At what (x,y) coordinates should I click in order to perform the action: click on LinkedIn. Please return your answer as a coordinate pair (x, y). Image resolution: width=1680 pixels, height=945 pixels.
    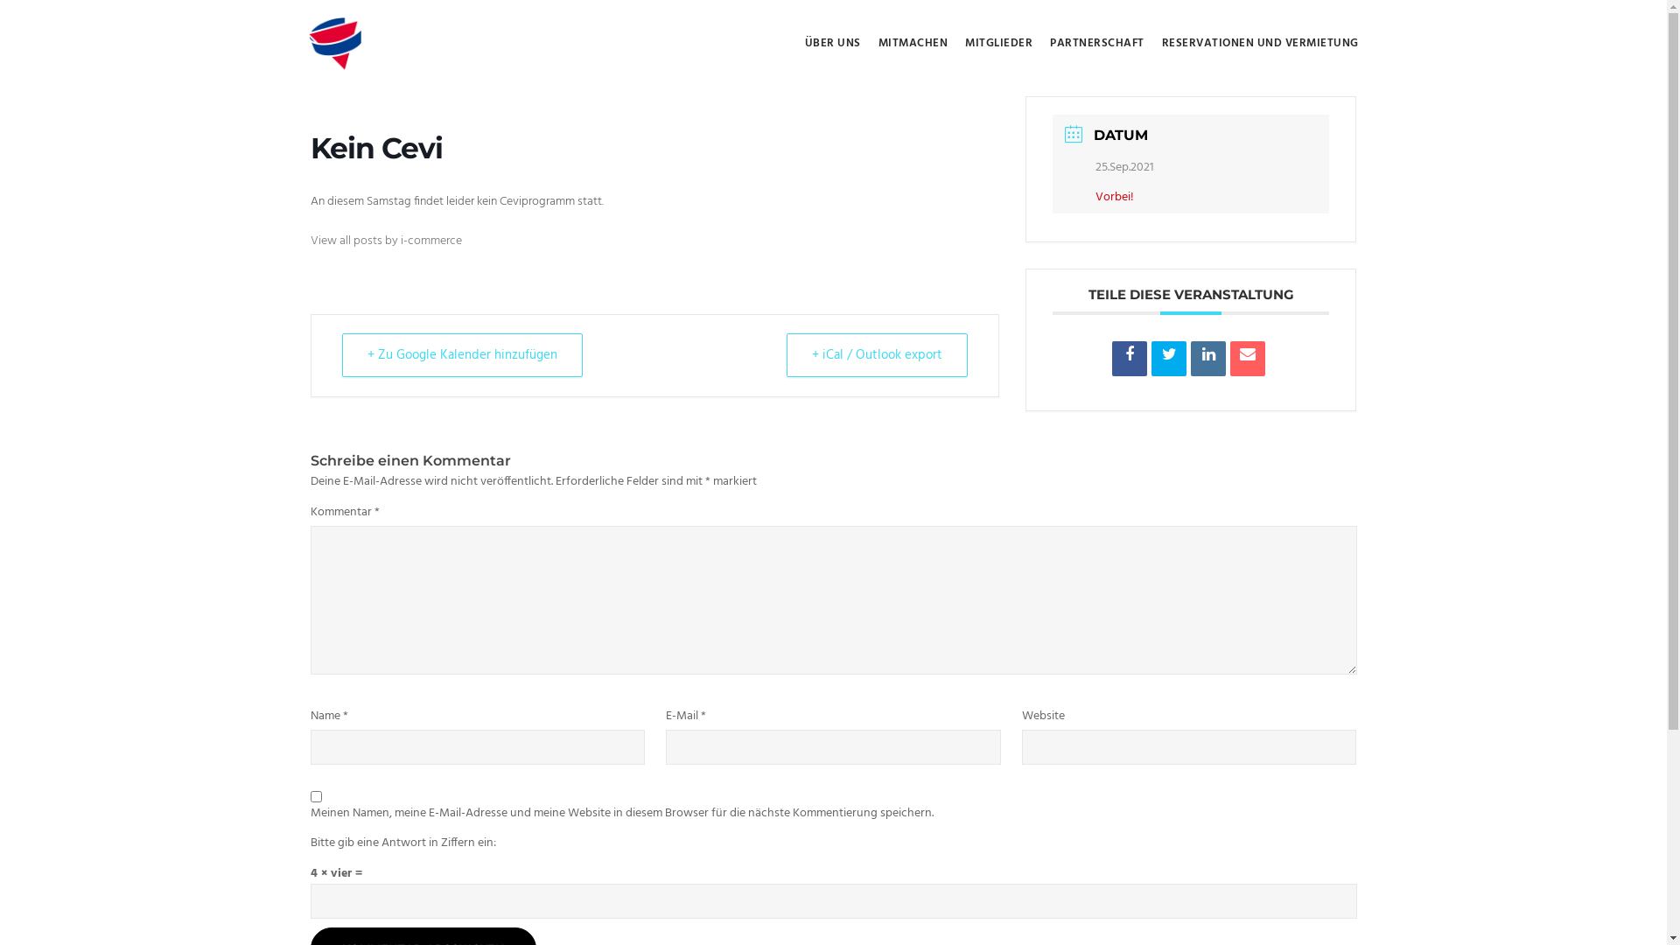
    Looking at the image, I should click on (1208, 359).